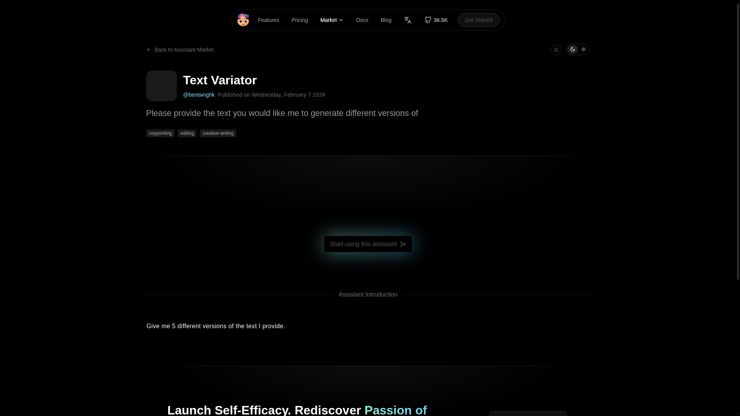 The width and height of the screenshot is (740, 416). Describe the element at coordinates (368, 244) in the screenshot. I see `Start using this assistant` at that location.